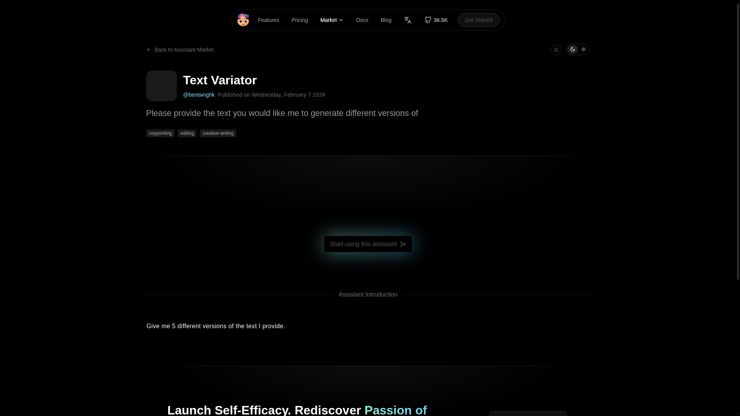 The width and height of the screenshot is (740, 416). Describe the element at coordinates (368, 244) in the screenshot. I see `Start using this assistant` at that location.